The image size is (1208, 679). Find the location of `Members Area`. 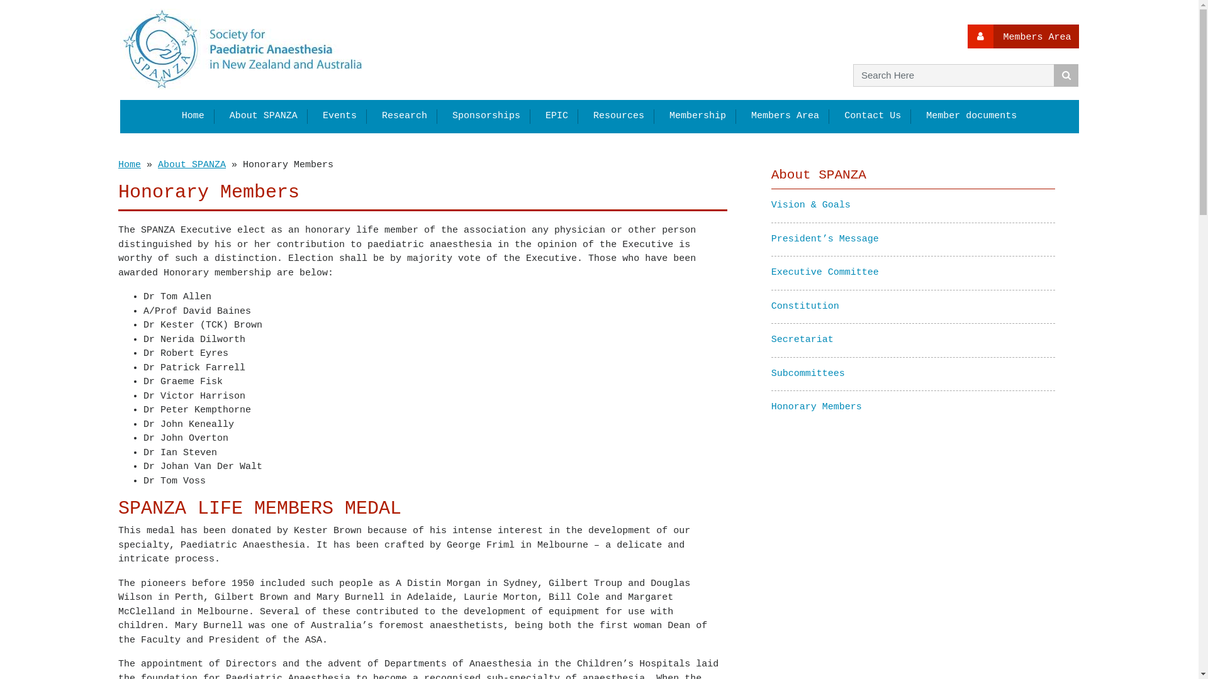

Members Area is located at coordinates (785, 116).